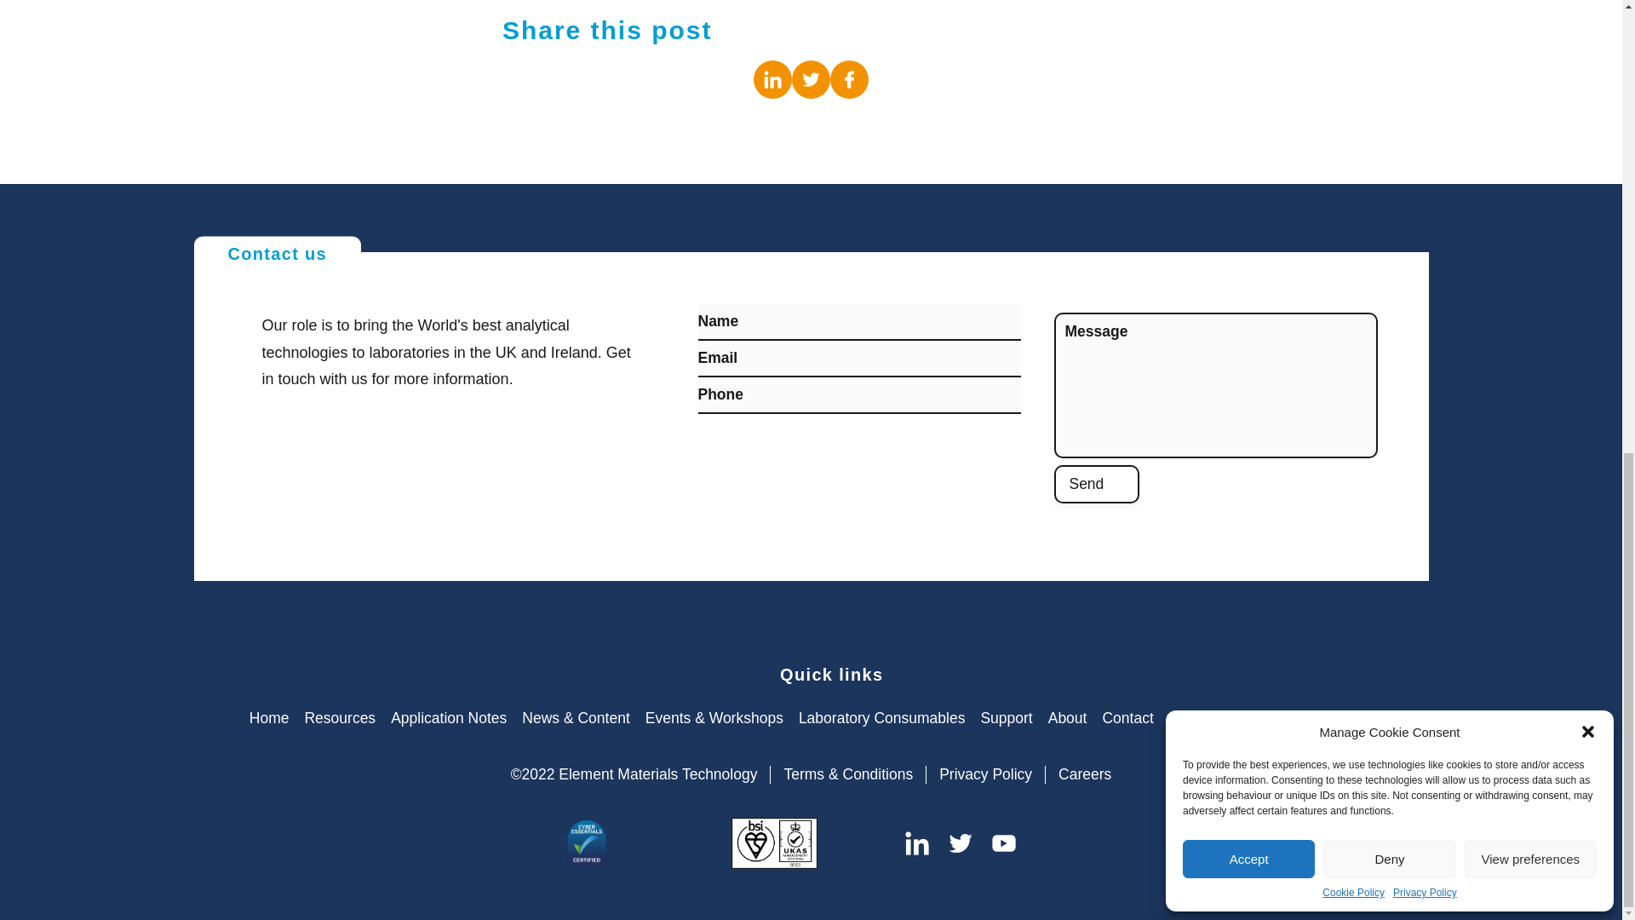 The image size is (1635, 920). What do you see at coordinates (1354, 3) in the screenshot?
I see `Cookie Policy` at bounding box center [1354, 3].